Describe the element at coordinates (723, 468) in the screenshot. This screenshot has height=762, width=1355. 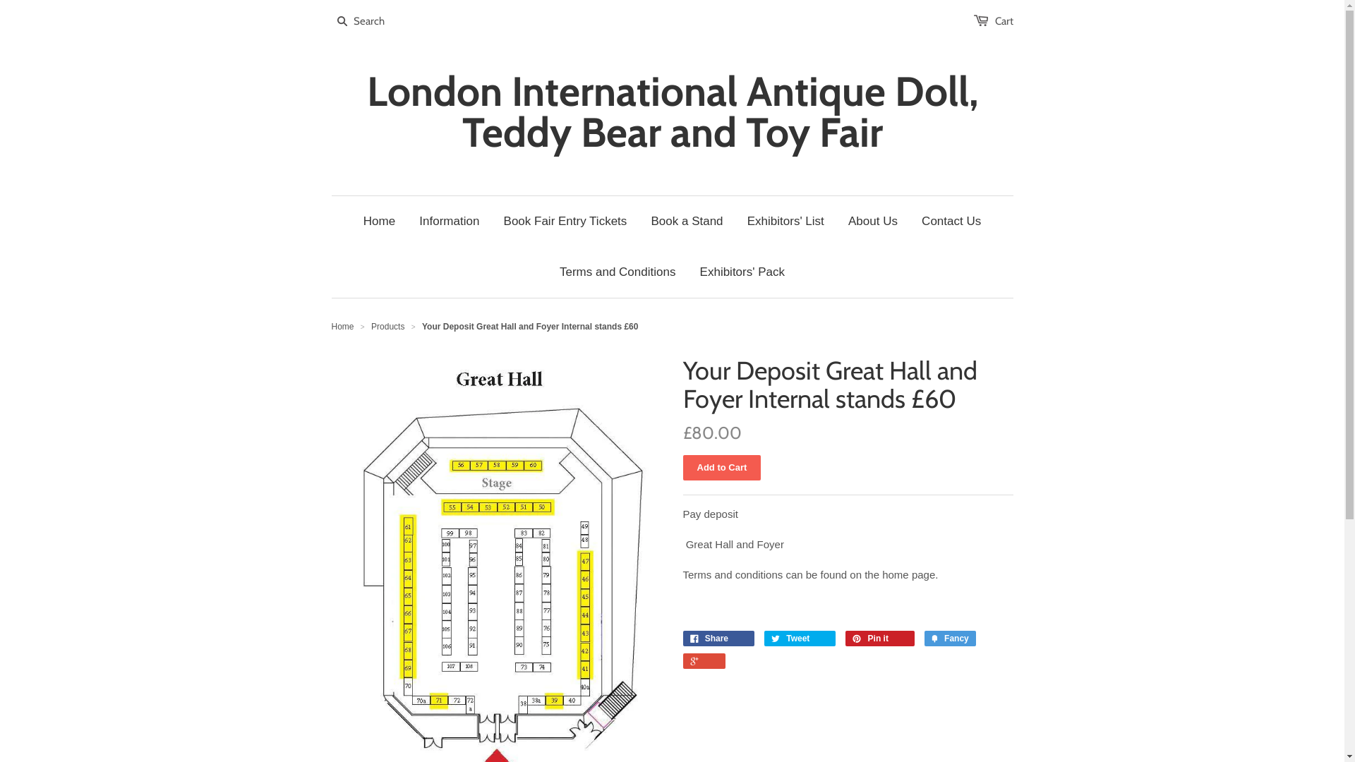
I see `Add to Cart` at that location.